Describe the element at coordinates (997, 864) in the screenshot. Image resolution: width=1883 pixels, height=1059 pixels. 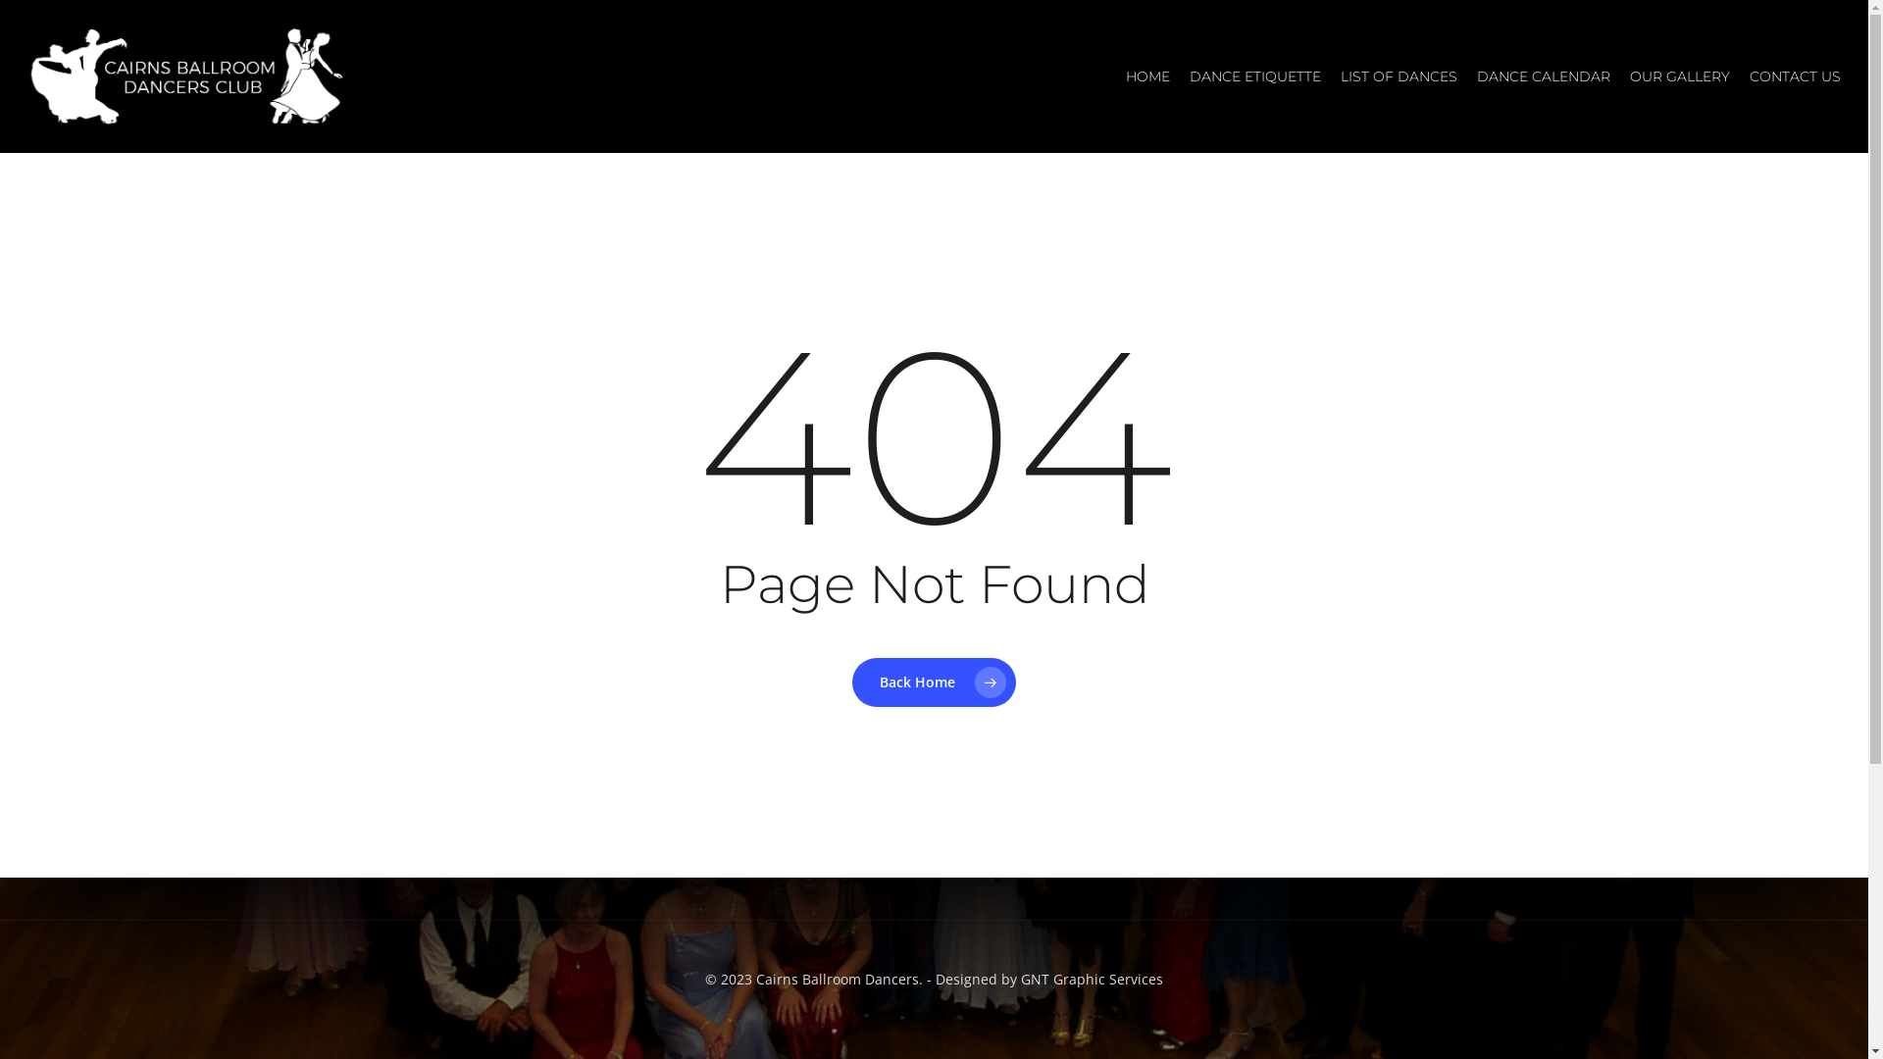
I see `Terms & Conditions` at that location.